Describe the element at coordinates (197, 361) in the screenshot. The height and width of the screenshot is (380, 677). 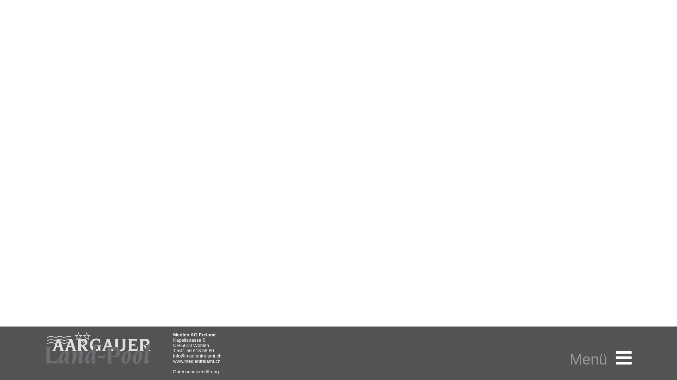
I see `www.medienfreiamt.ch` at that location.